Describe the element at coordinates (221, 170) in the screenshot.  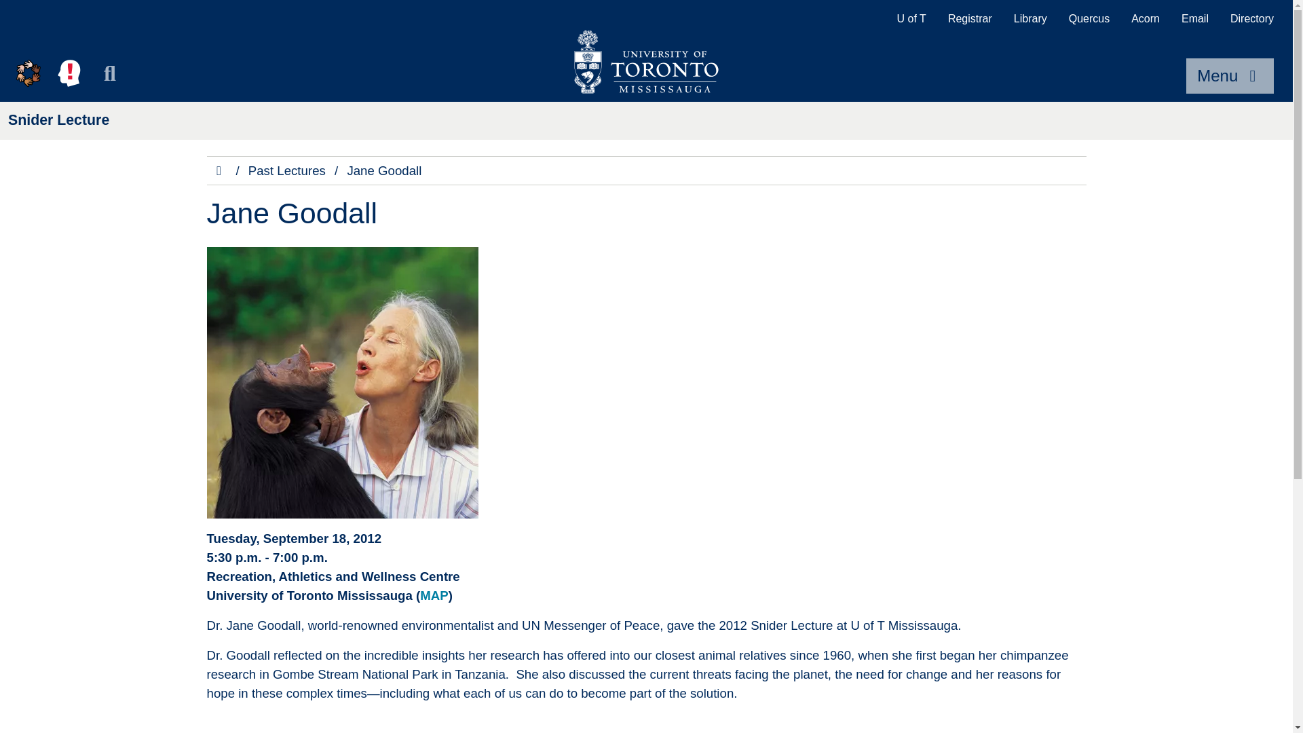
I see `Home` at that location.